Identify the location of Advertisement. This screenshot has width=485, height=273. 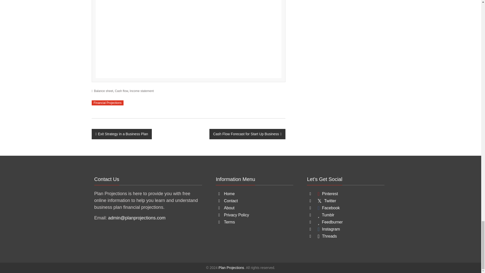
(188, 39).